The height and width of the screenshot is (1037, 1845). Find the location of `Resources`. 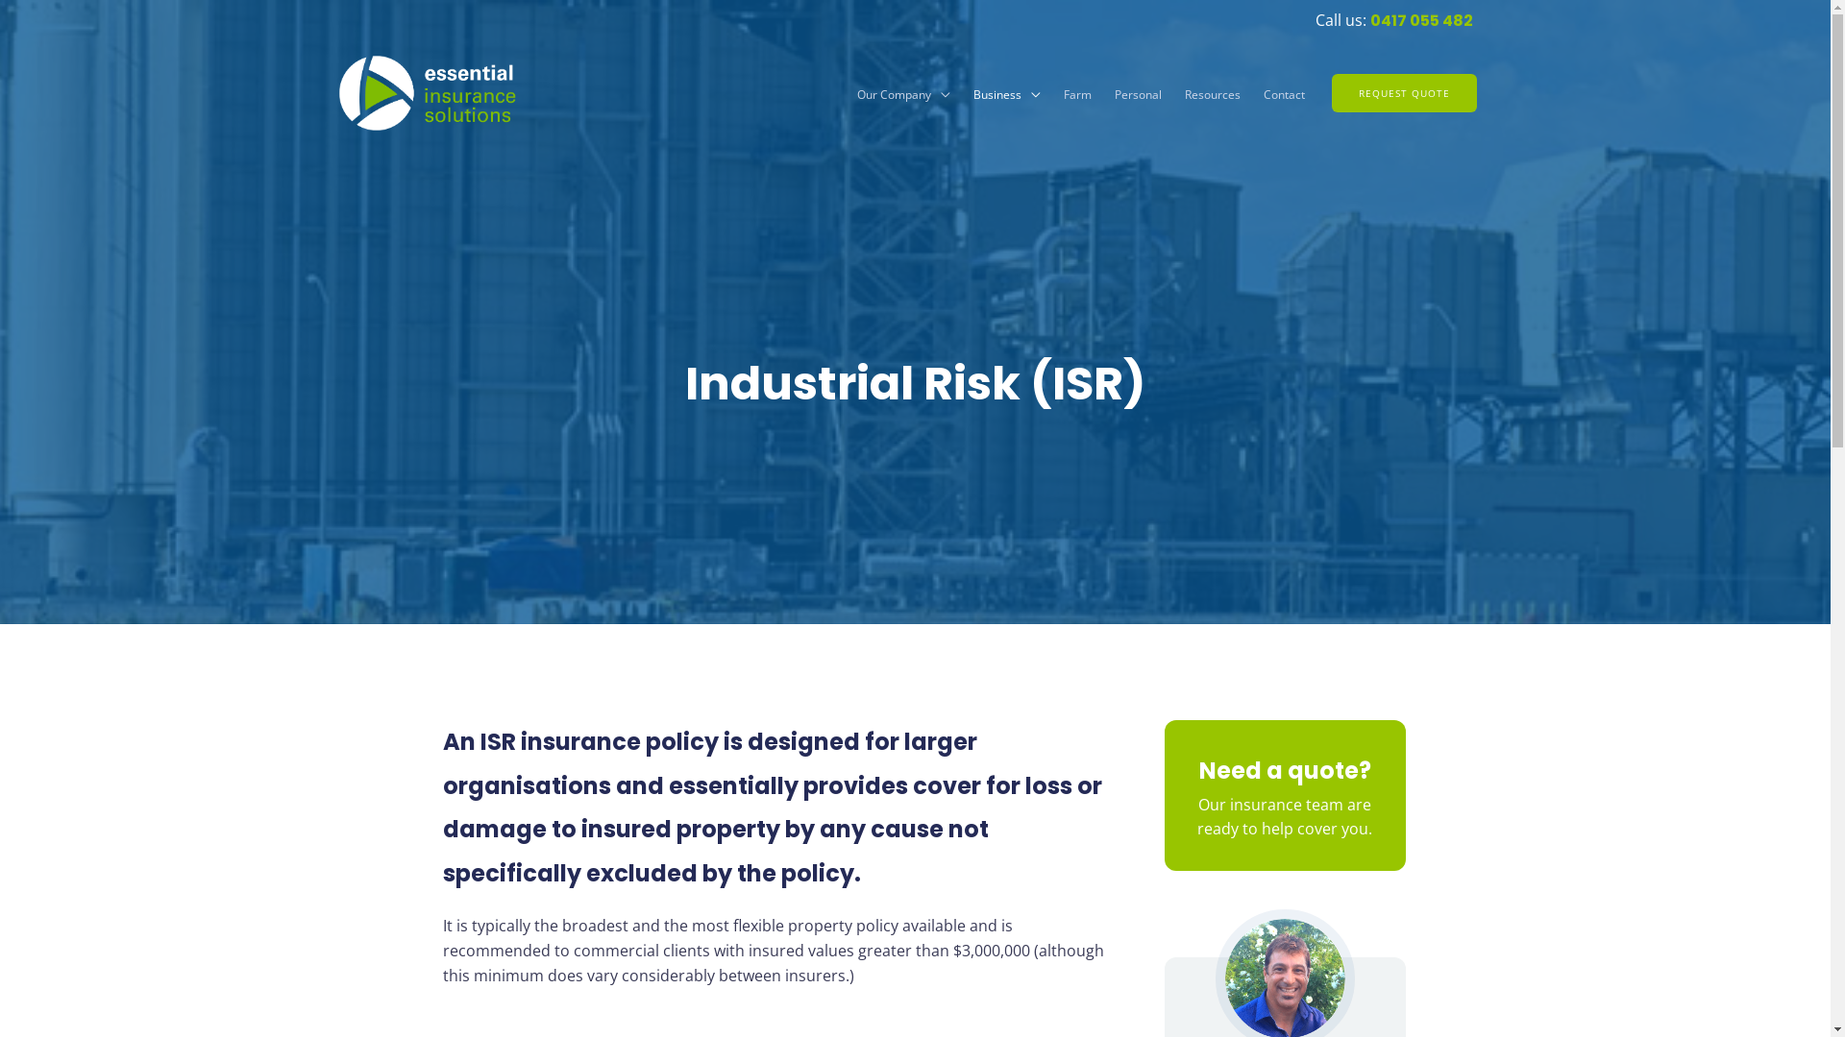

Resources is located at coordinates (1212, 95).